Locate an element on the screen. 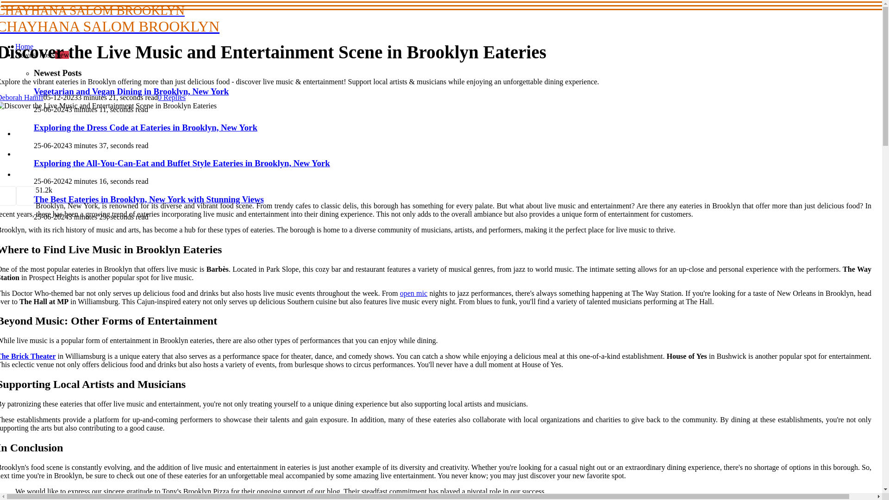 The height and width of the screenshot is (500, 889). 0 Replies is located at coordinates (165, 19).